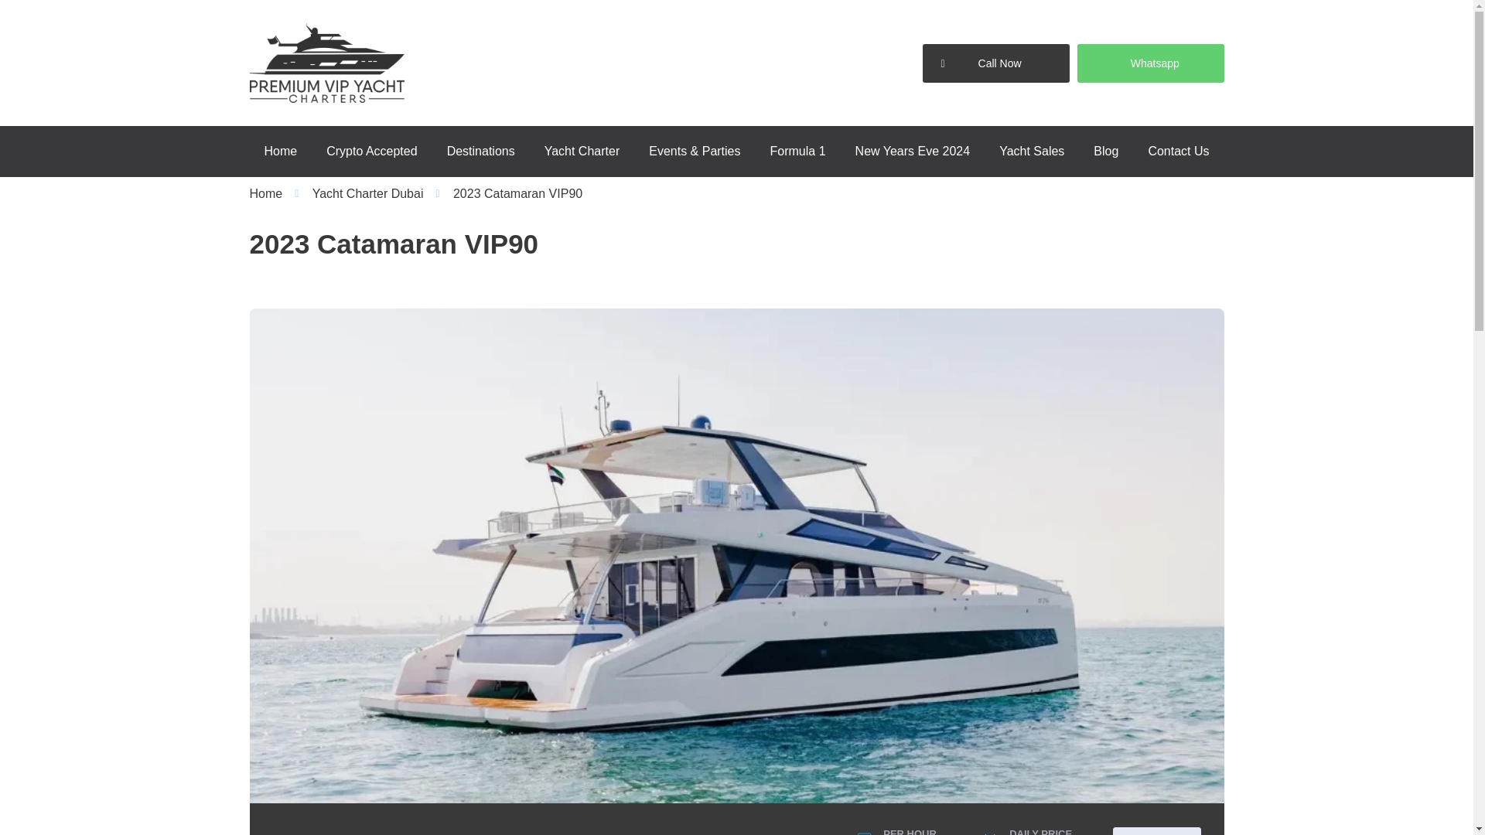  I want to click on Yacht Charter, so click(582, 152).